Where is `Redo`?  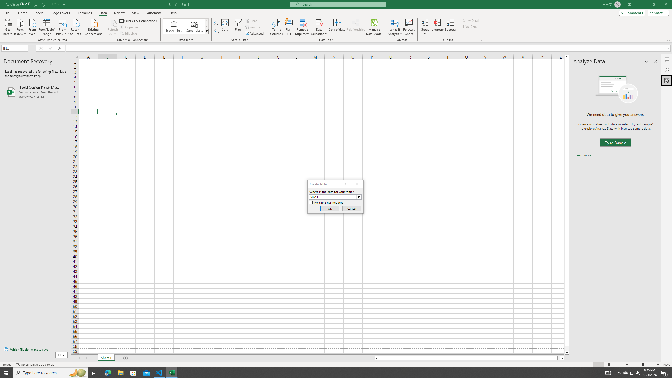
Redo is located at coordinates (54, 4).